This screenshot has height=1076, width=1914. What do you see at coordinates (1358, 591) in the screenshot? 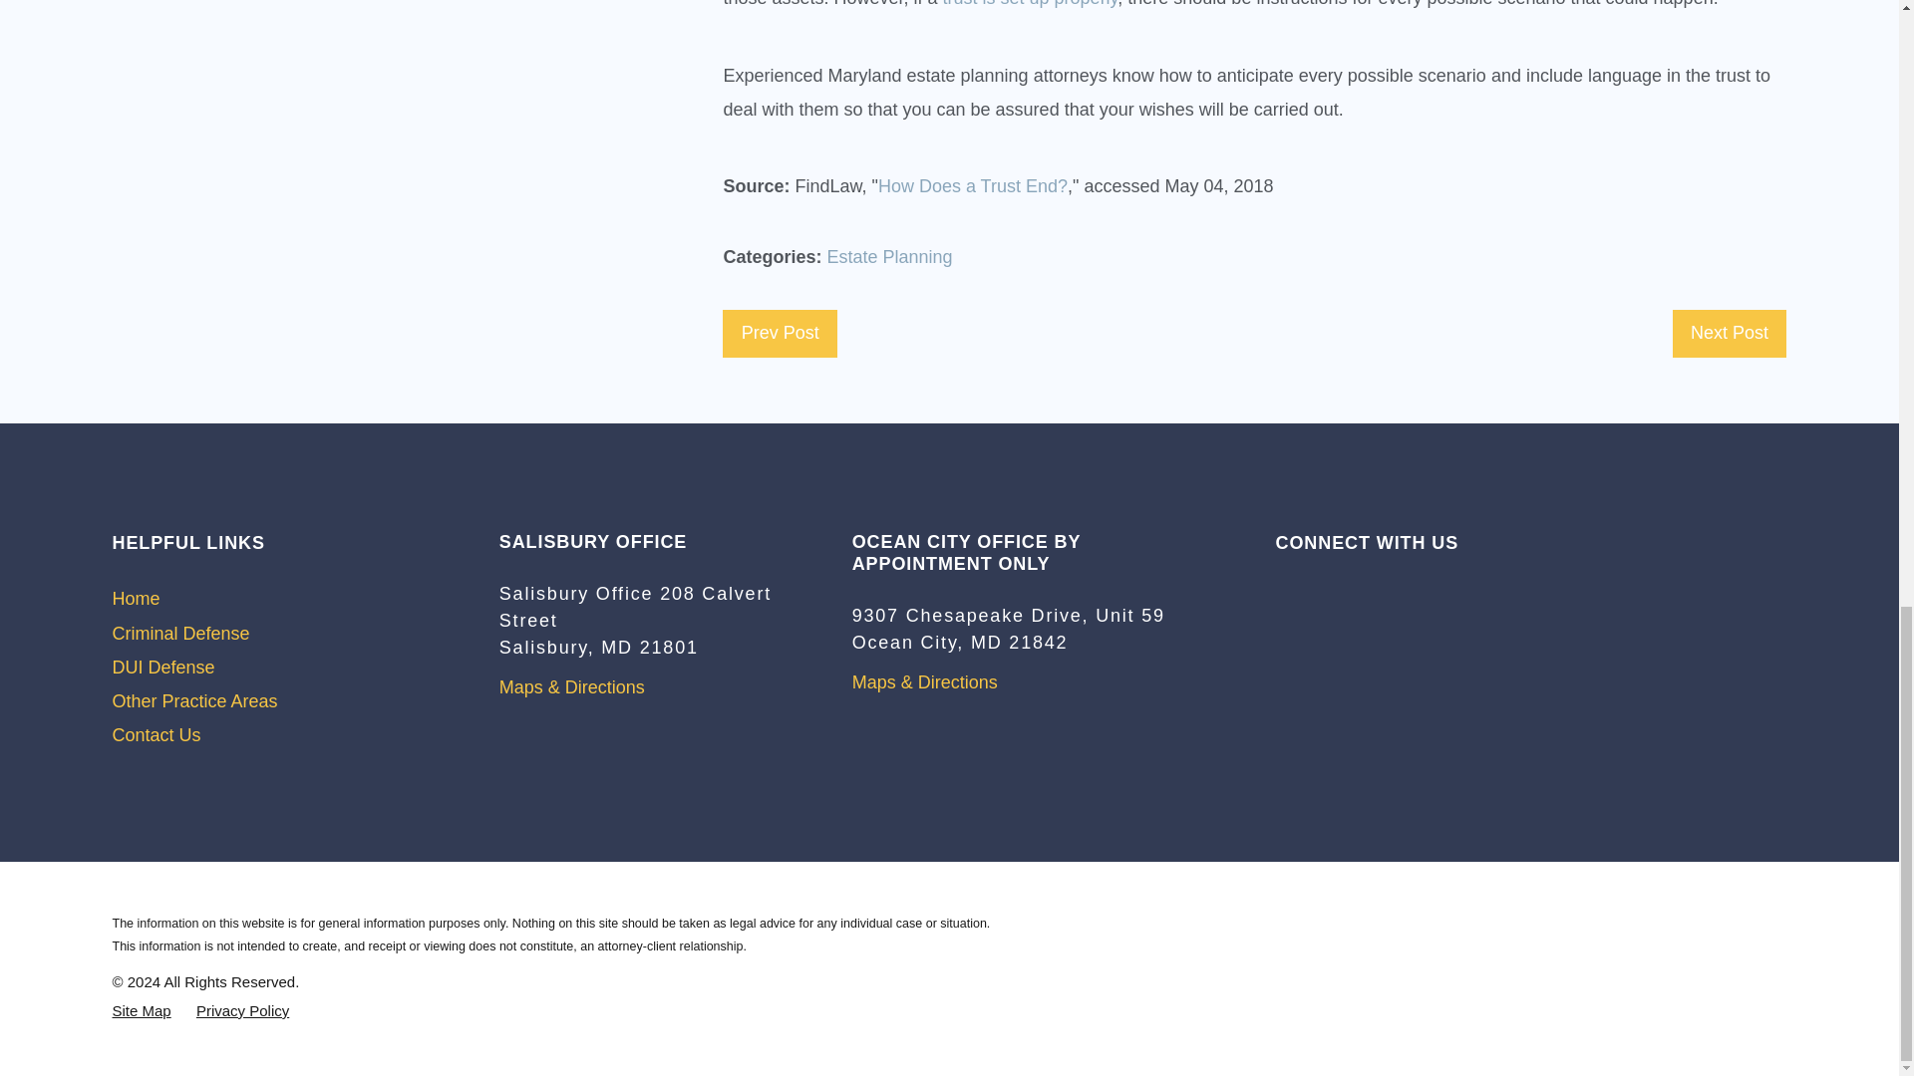
I see `LinkedIn` at bounding box center [1358, 591].